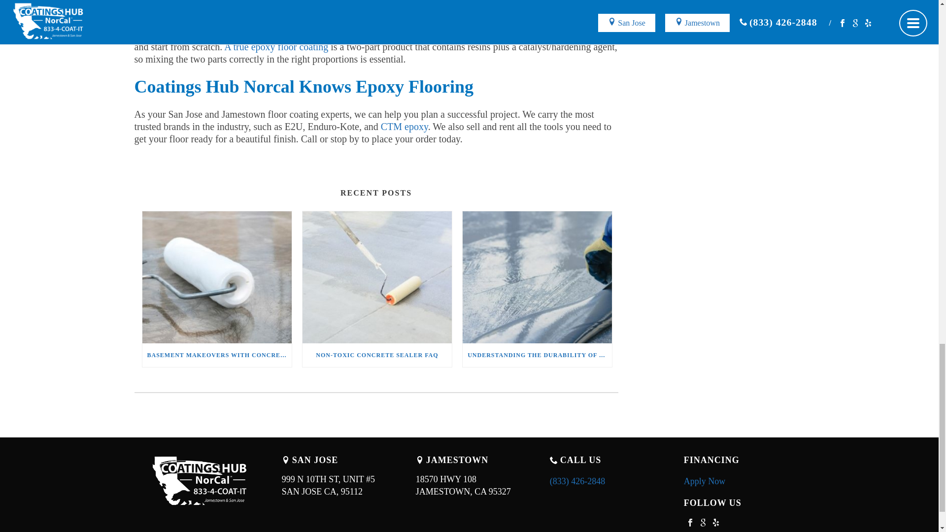  Describe the element at coordinates (377, 277) in the screenshot. I see `Non-Toxic Concrete Sealer FAQ` at that location.